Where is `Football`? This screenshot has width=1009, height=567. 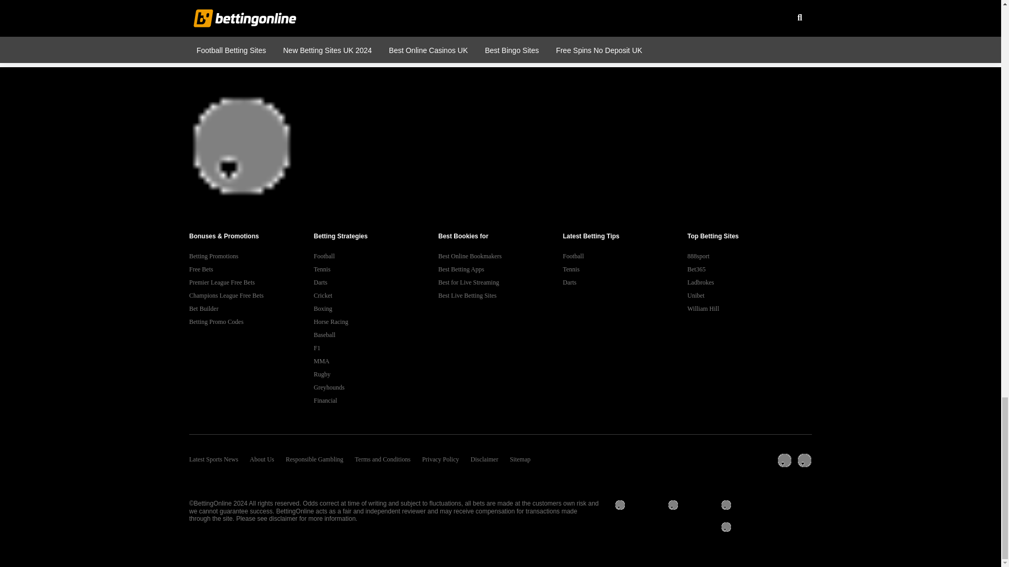 Football is located at coordinates (376, 256).